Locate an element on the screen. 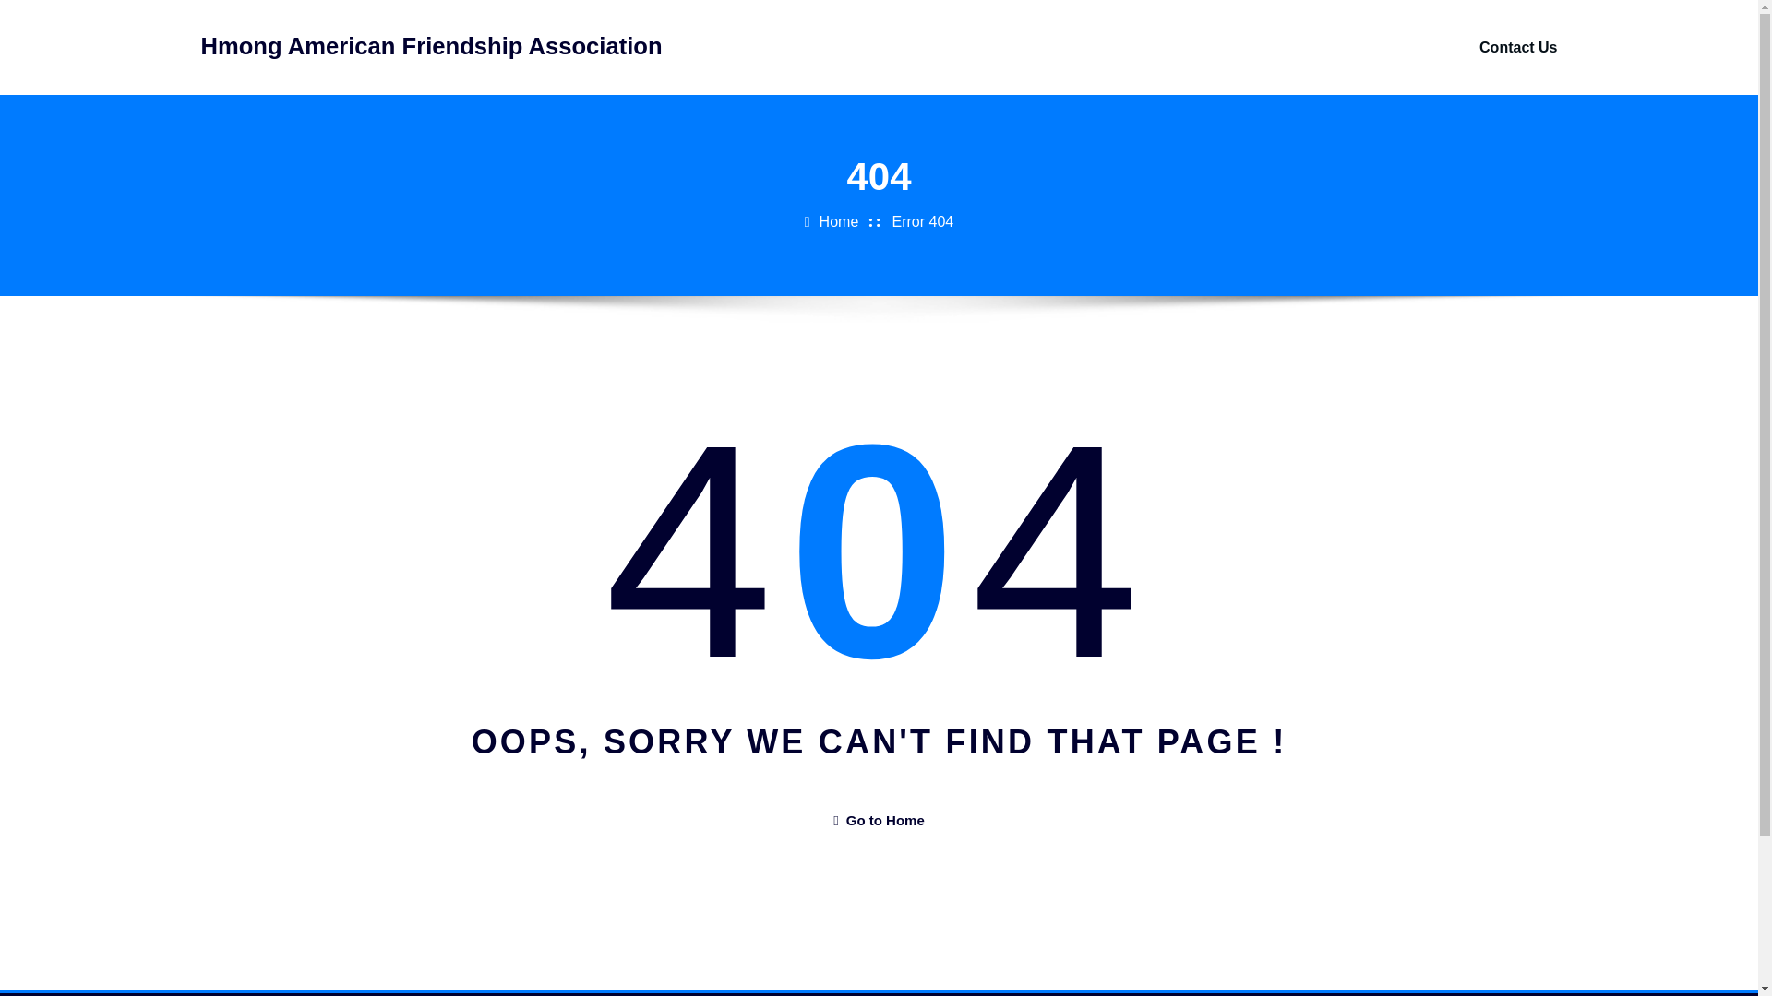 The width and height of the screenshot is (1772, 996). Hmong American Friendship Association is located at coordinates (432, 45).